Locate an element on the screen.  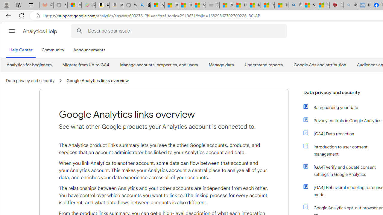
Describe your issue is located at coordinates (180, 31).